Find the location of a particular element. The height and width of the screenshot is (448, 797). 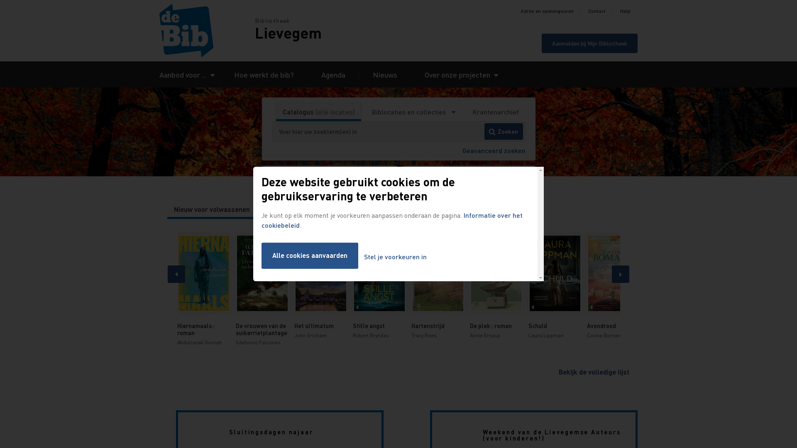

Overslaan en naar zoeken gaan is located at coordinates (0, 0).